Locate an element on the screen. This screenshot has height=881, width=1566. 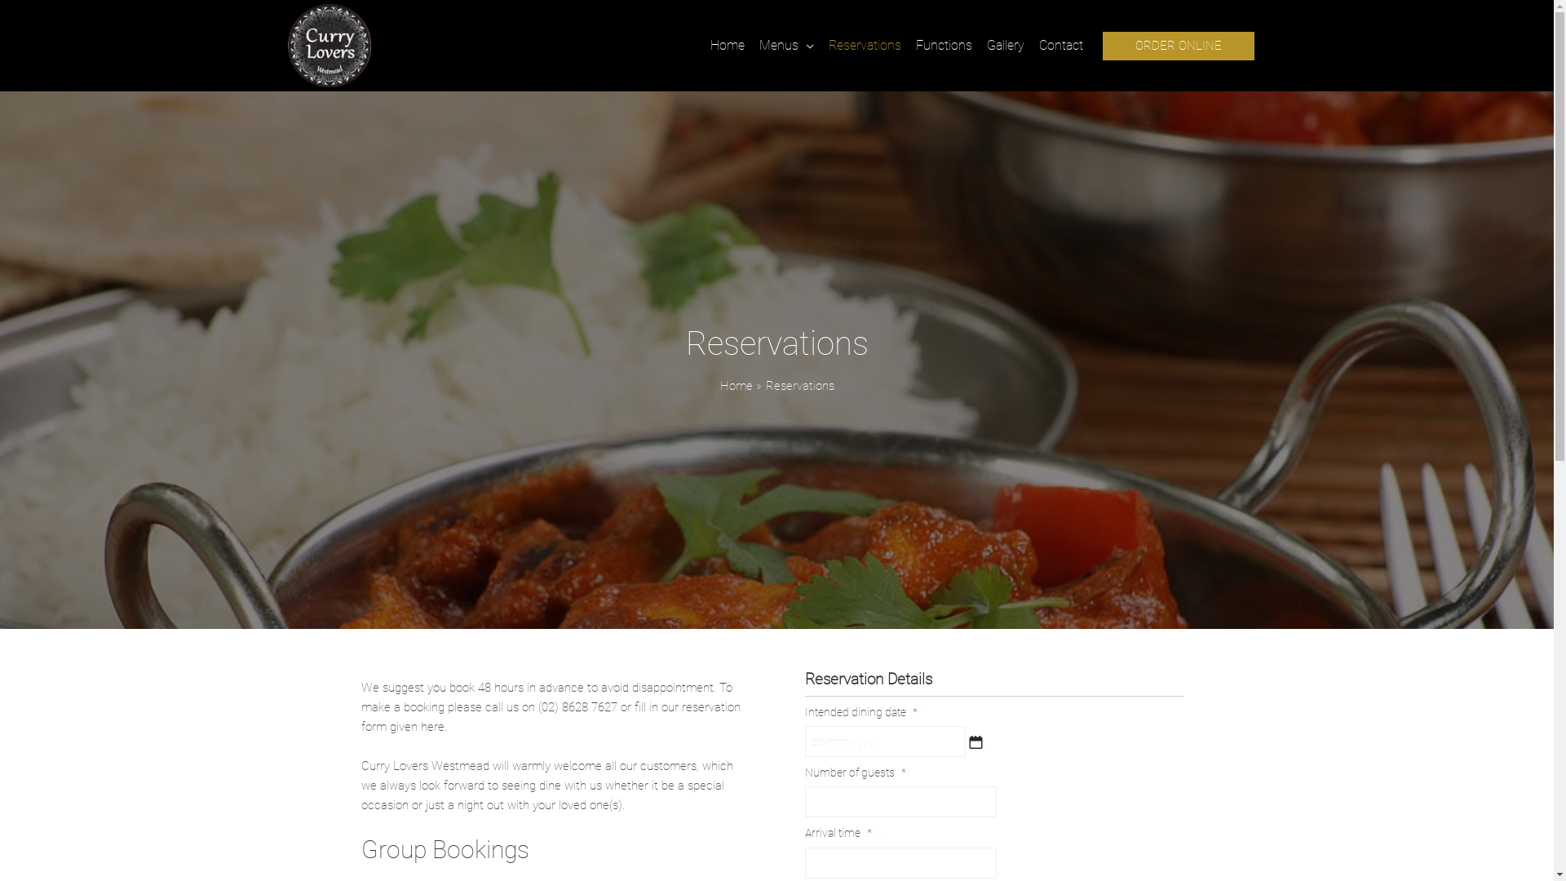
Home is located at coordinates (728, 46).